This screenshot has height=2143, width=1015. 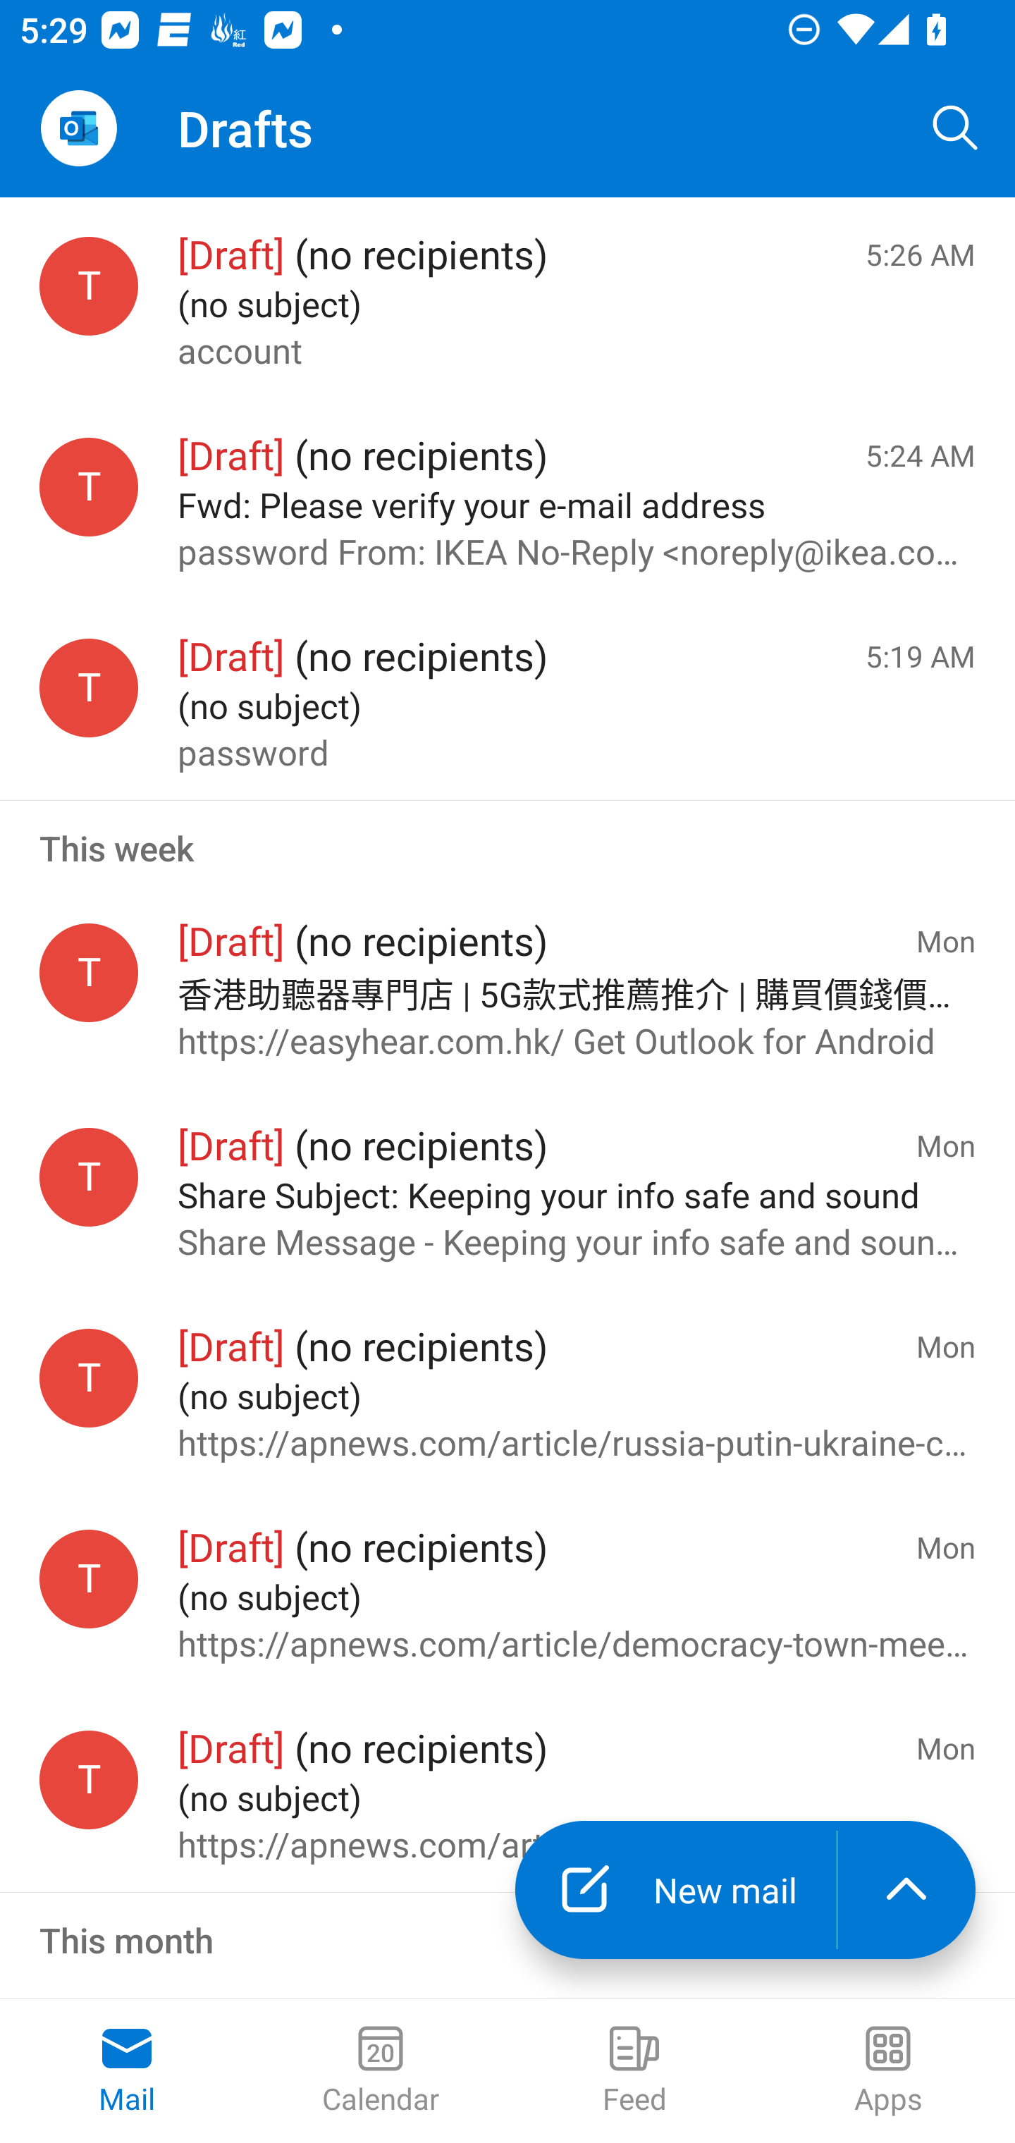 I want to click on testappium002@outlook.com, so click(x=89, y=1781).